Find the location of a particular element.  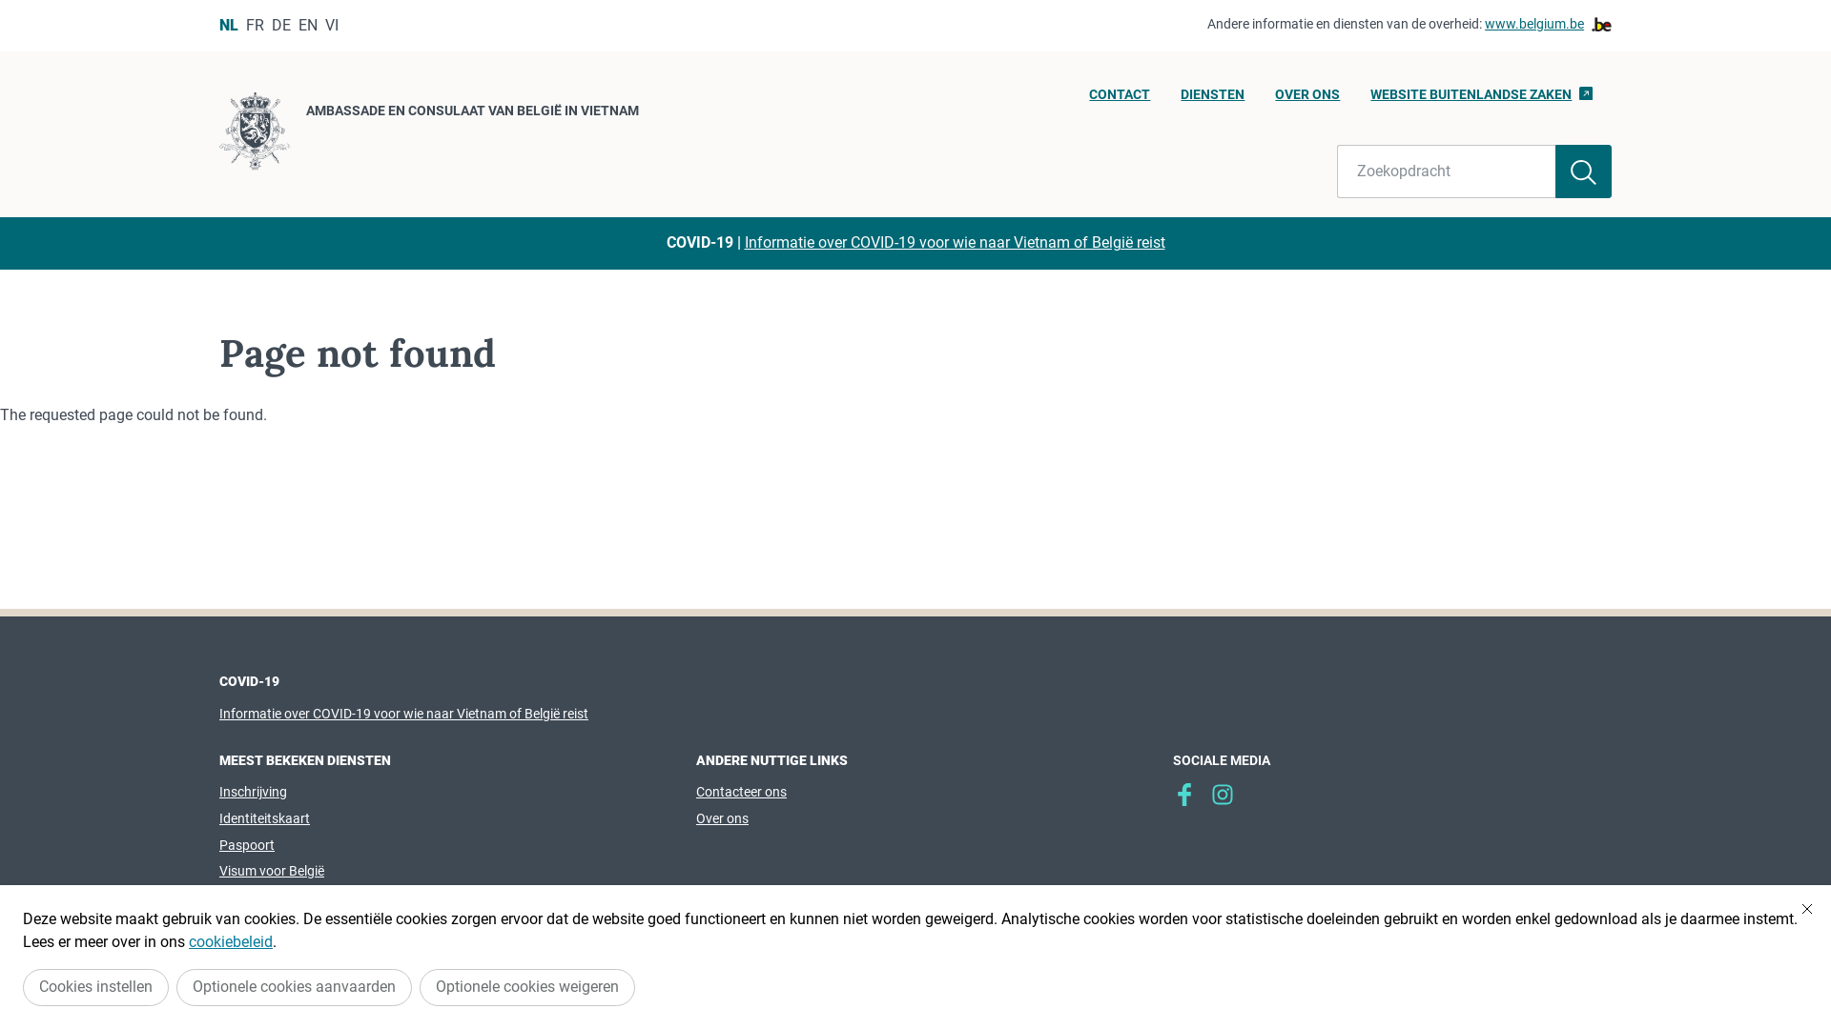

WEBSITE BUITENLANDSE ZAKEN is located at coordinates (1482, 100).